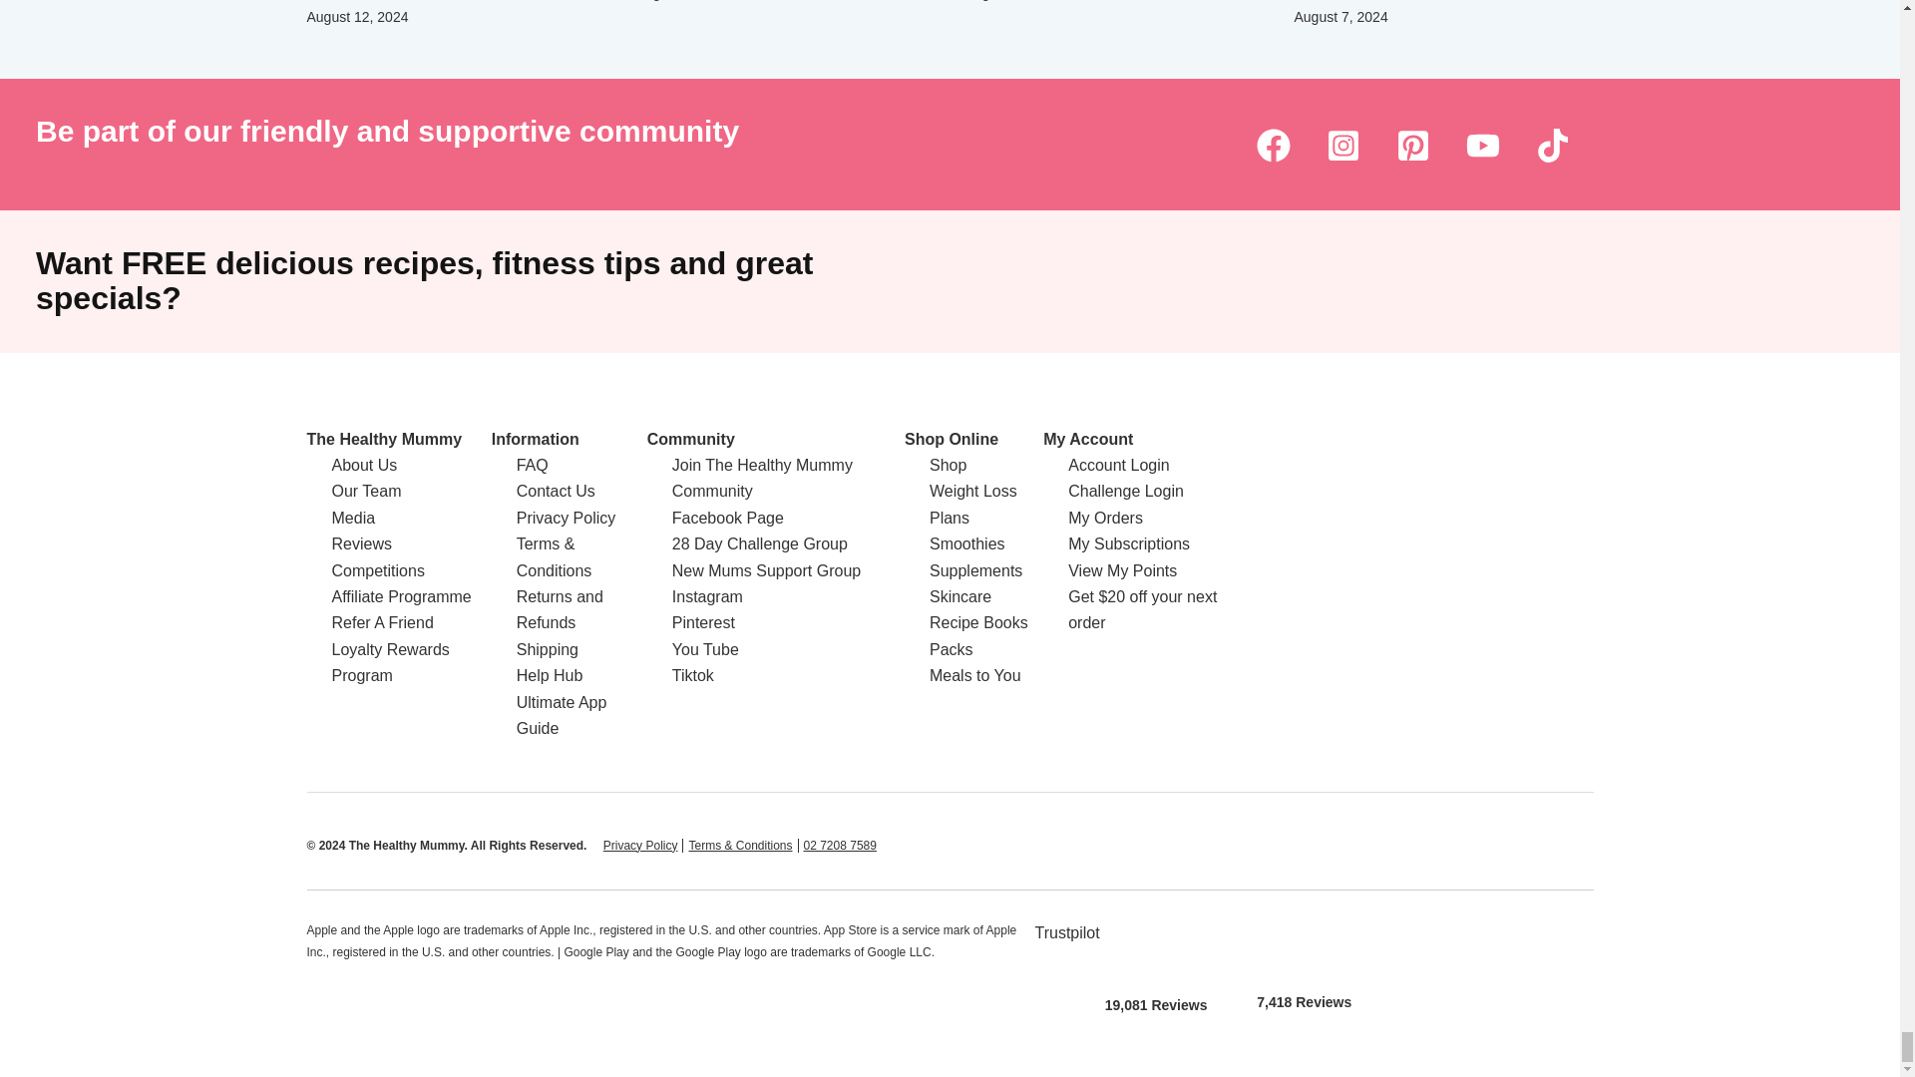  I want to click on download on apple, so click(1156, 945).